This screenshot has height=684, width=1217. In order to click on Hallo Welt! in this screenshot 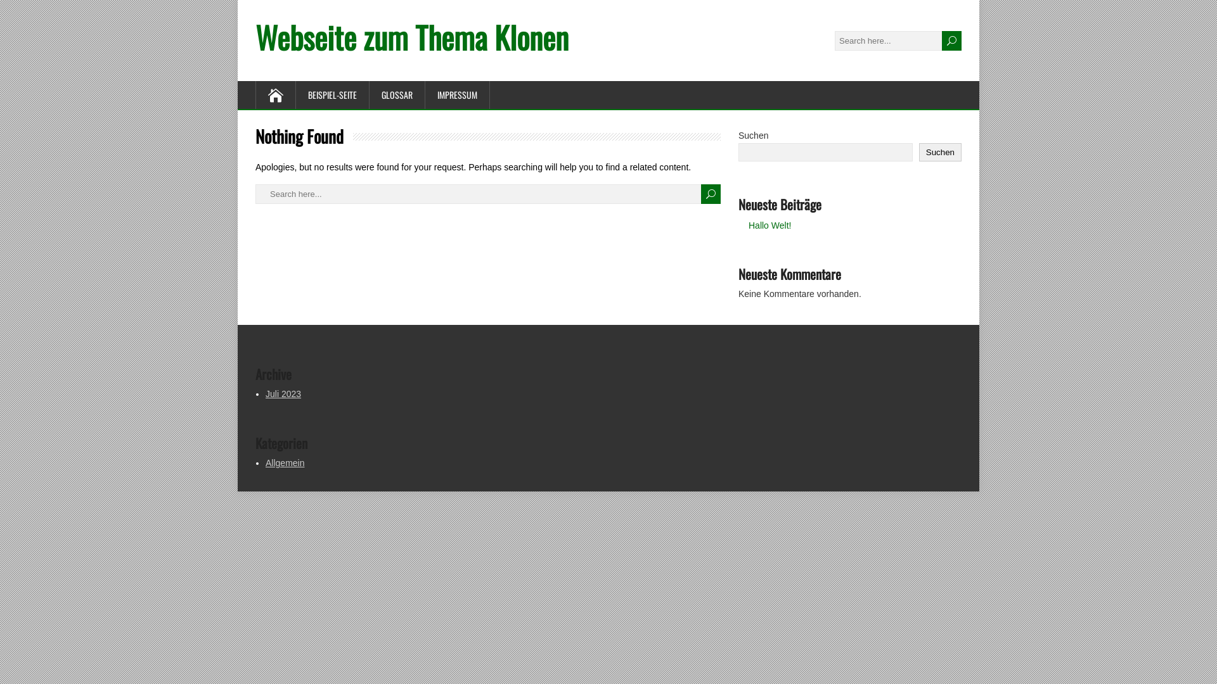, I will do `click(769, 225)`.